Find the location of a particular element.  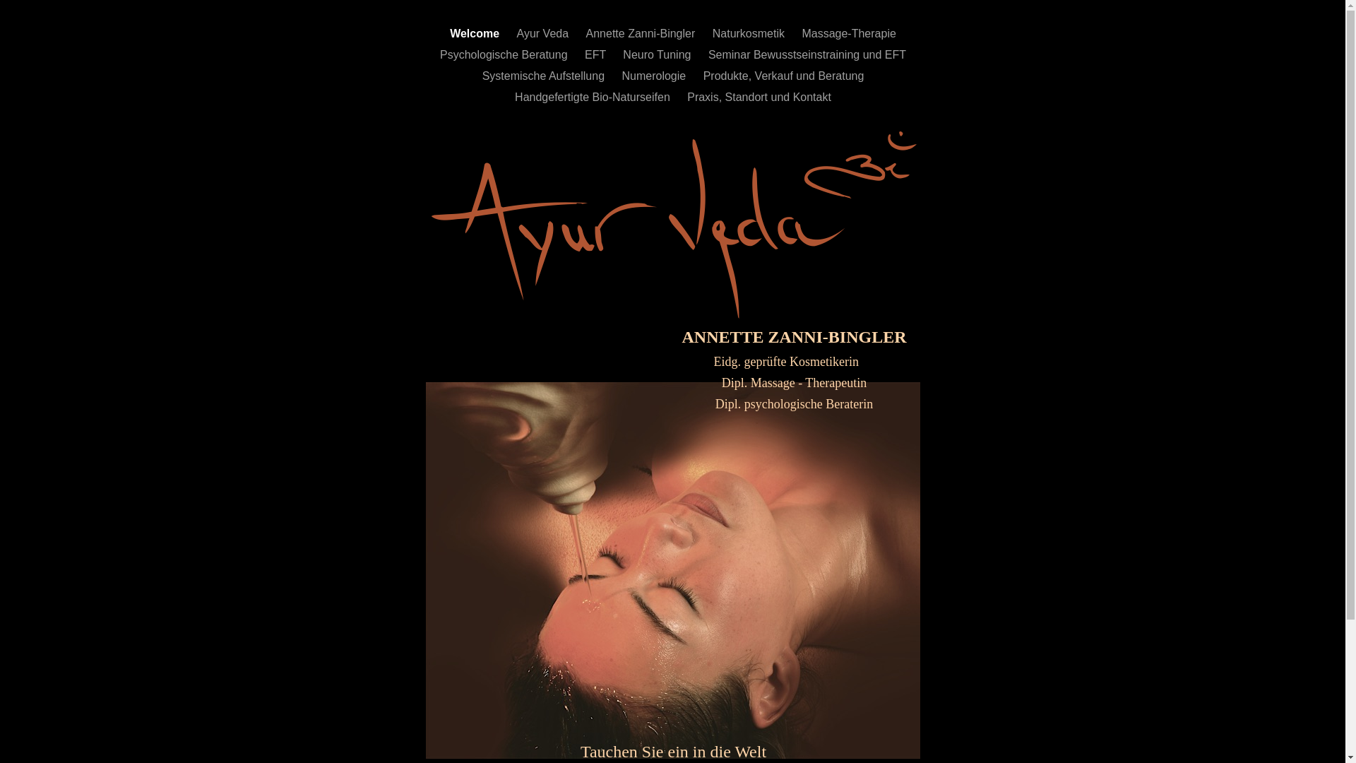

Ayur Veda is located at coordinates (545, 33).